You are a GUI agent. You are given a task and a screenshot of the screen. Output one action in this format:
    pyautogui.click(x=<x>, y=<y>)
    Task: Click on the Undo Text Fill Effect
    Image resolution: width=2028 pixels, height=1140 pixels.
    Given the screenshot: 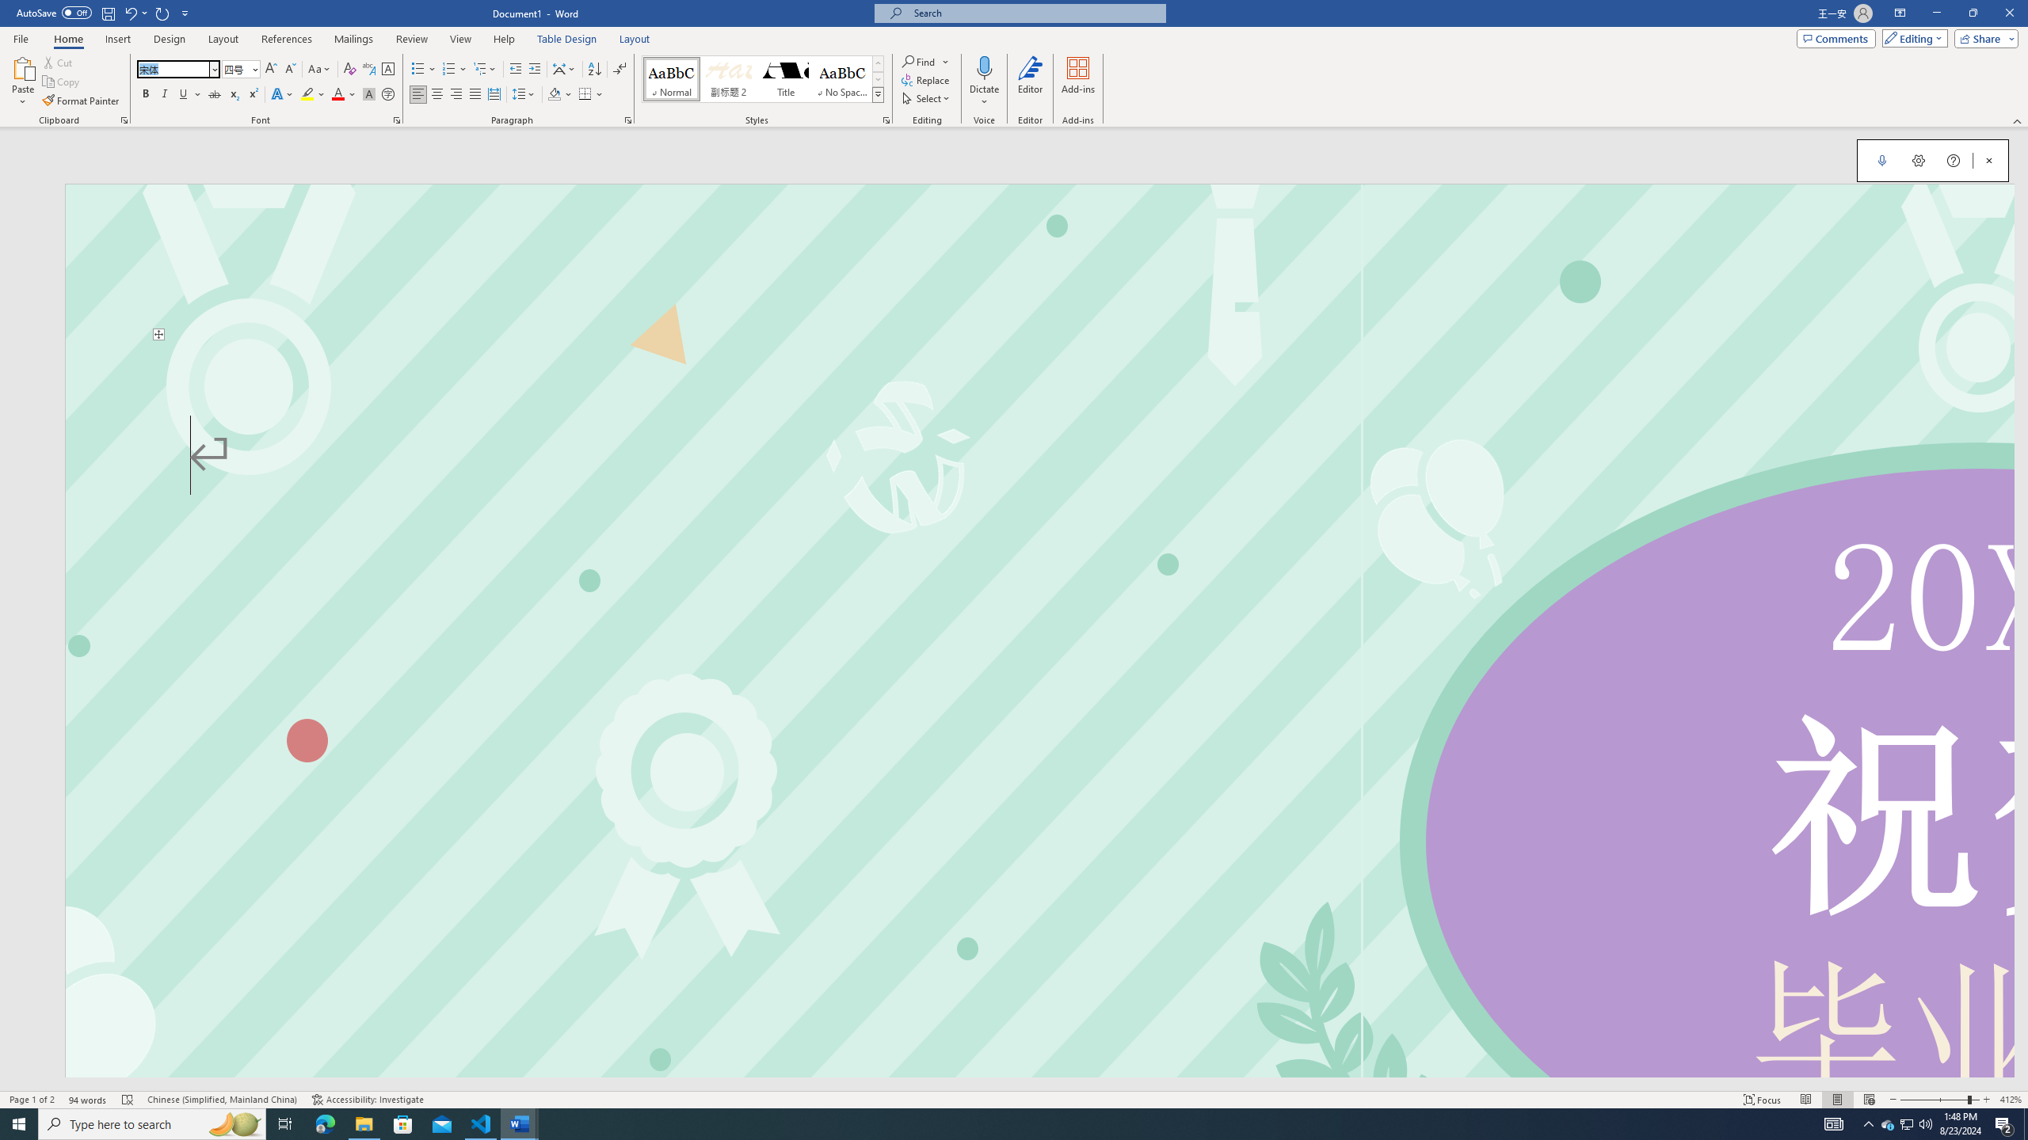 What is the action you would take?
    pyautogui.click(x=130, y=13)
    